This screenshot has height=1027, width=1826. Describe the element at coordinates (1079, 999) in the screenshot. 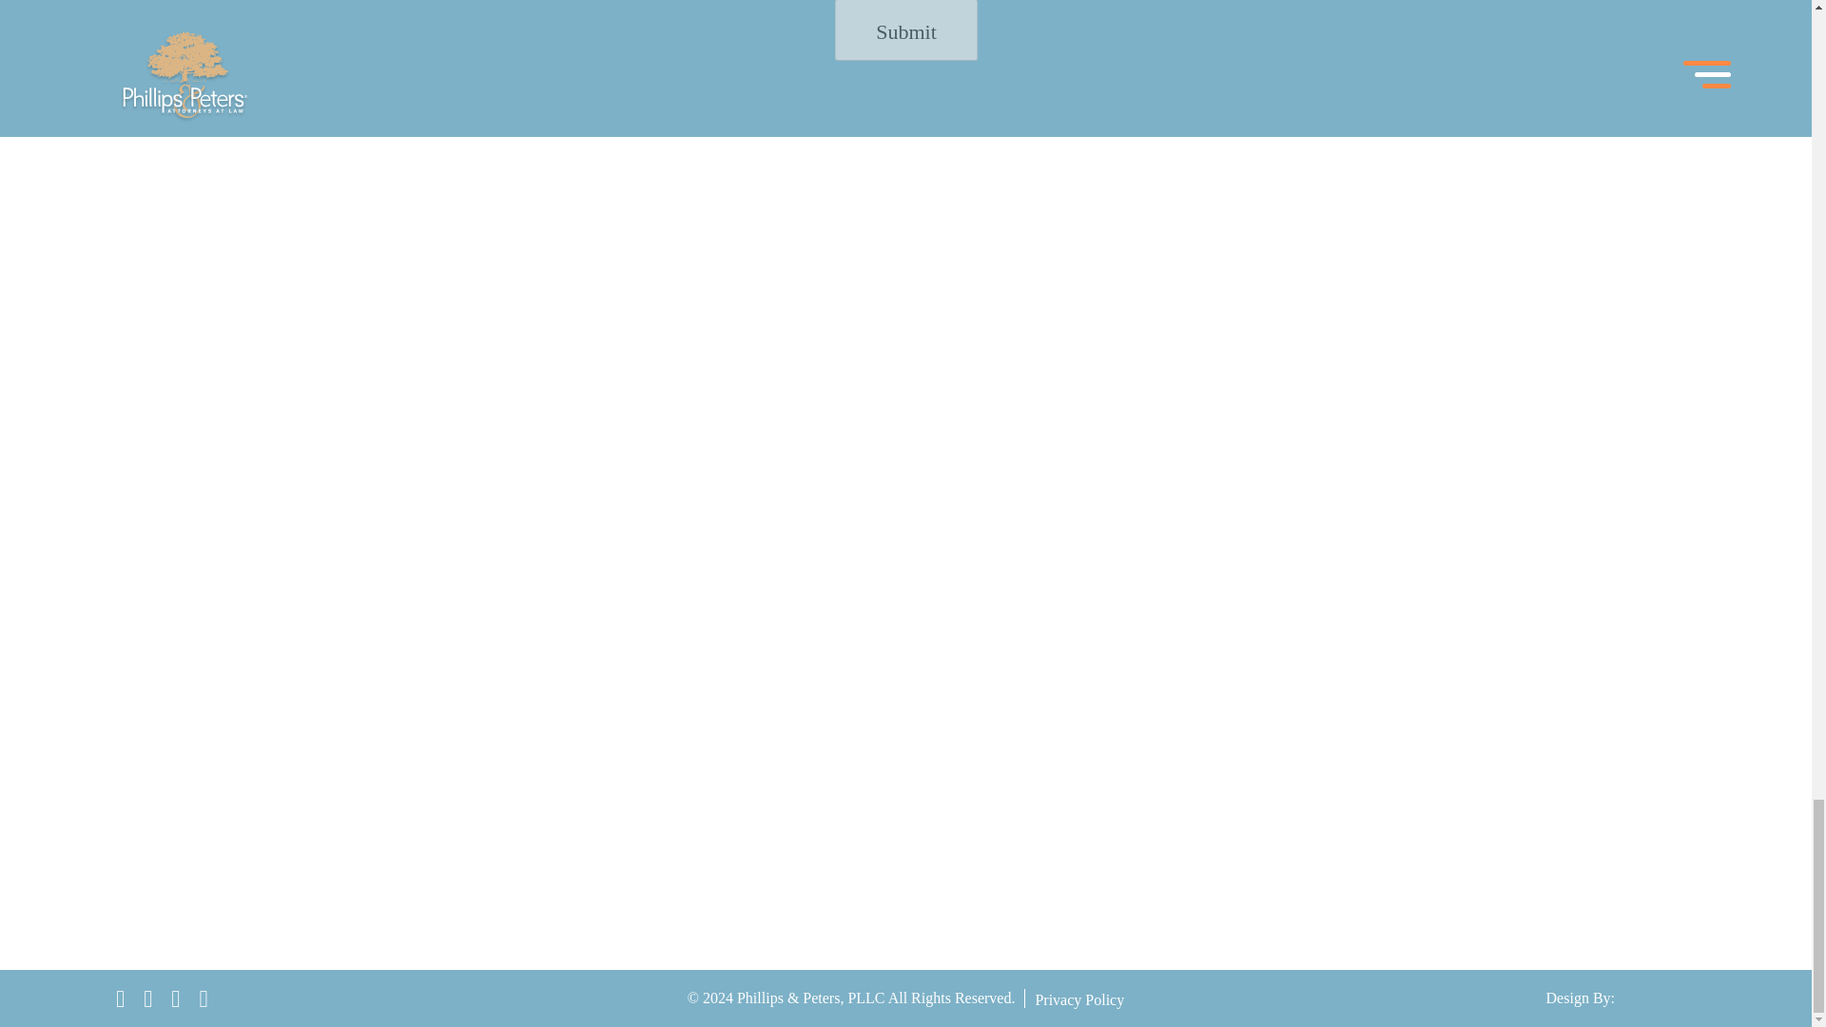

I see `Privacy Policy` at that location.